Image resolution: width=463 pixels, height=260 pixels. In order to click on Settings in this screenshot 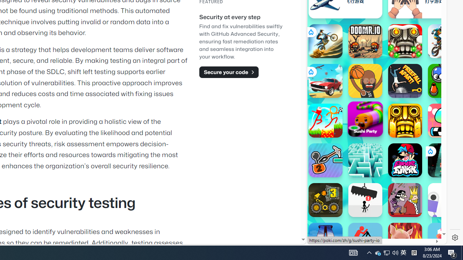, I will do `click(455, 238)`.